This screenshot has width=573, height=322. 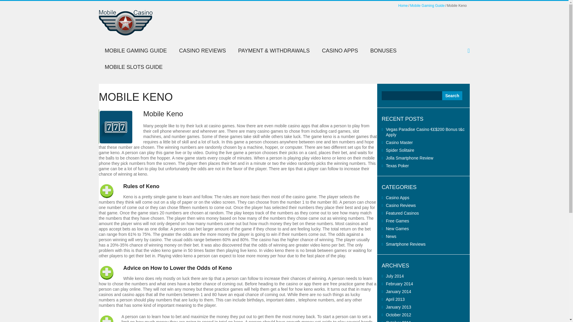 I want to click on Casino Apps, so click(x=398, y=197).